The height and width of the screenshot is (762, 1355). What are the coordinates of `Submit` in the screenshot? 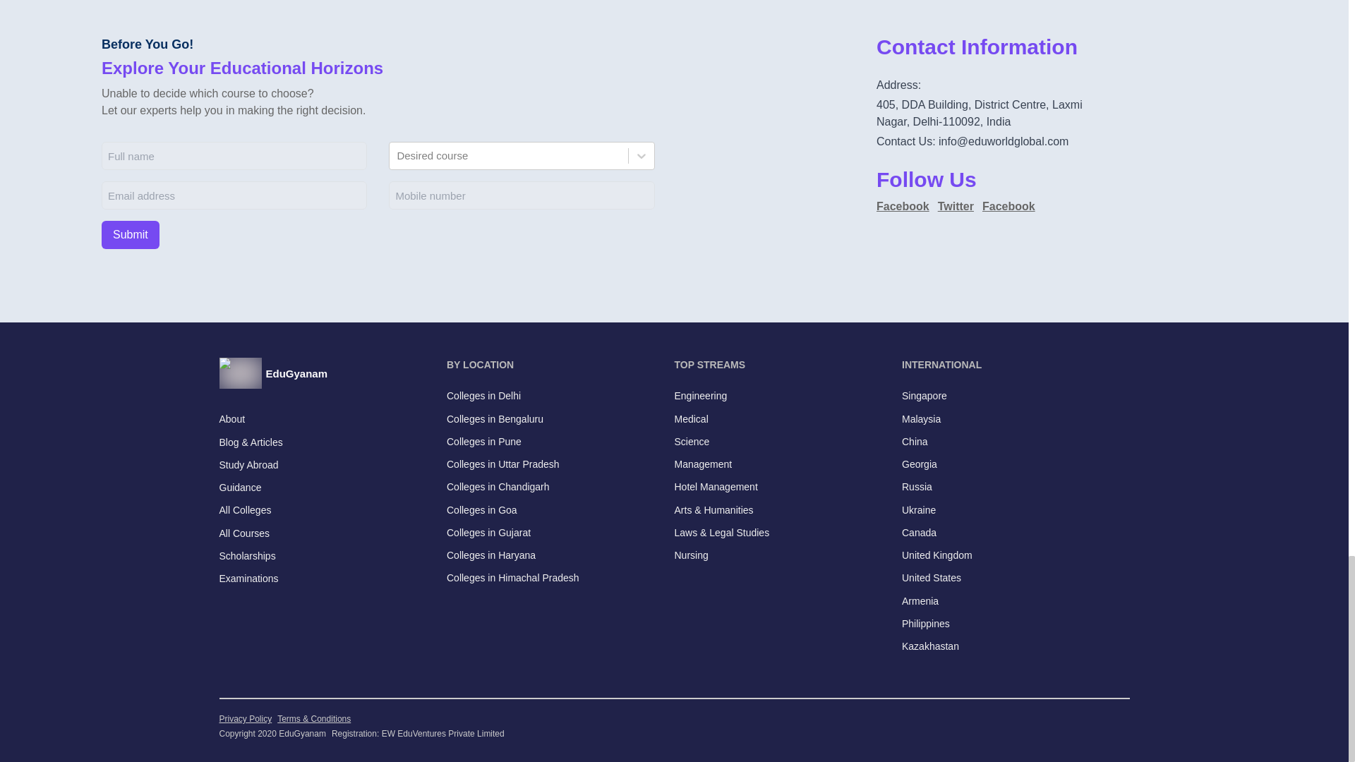 It's located at (131, 235).